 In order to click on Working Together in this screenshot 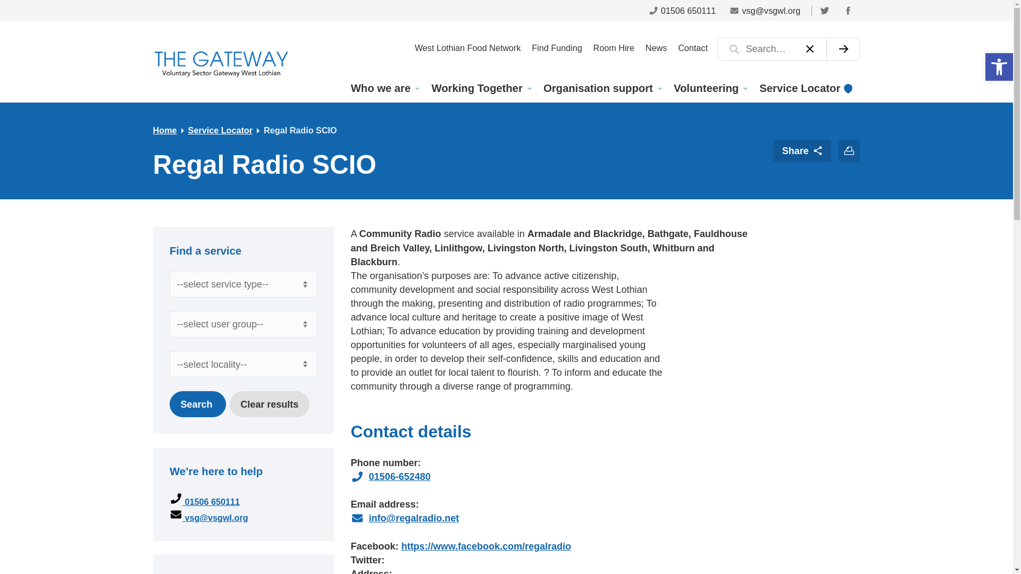, I will do `click(481, 88)`.